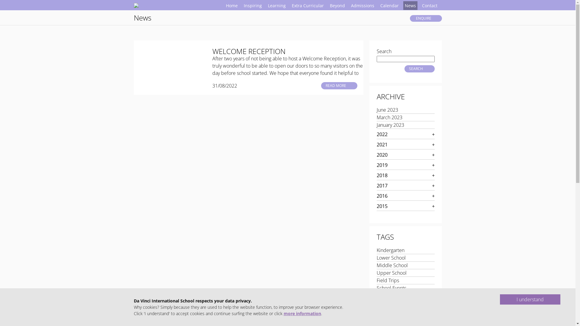 Image resolution: width=580 pixels, height=326 pixels. What do you see at coordinates (308, 5) in the screenshot?
I see `Extra Curricular` at bounding box center [308, 5].